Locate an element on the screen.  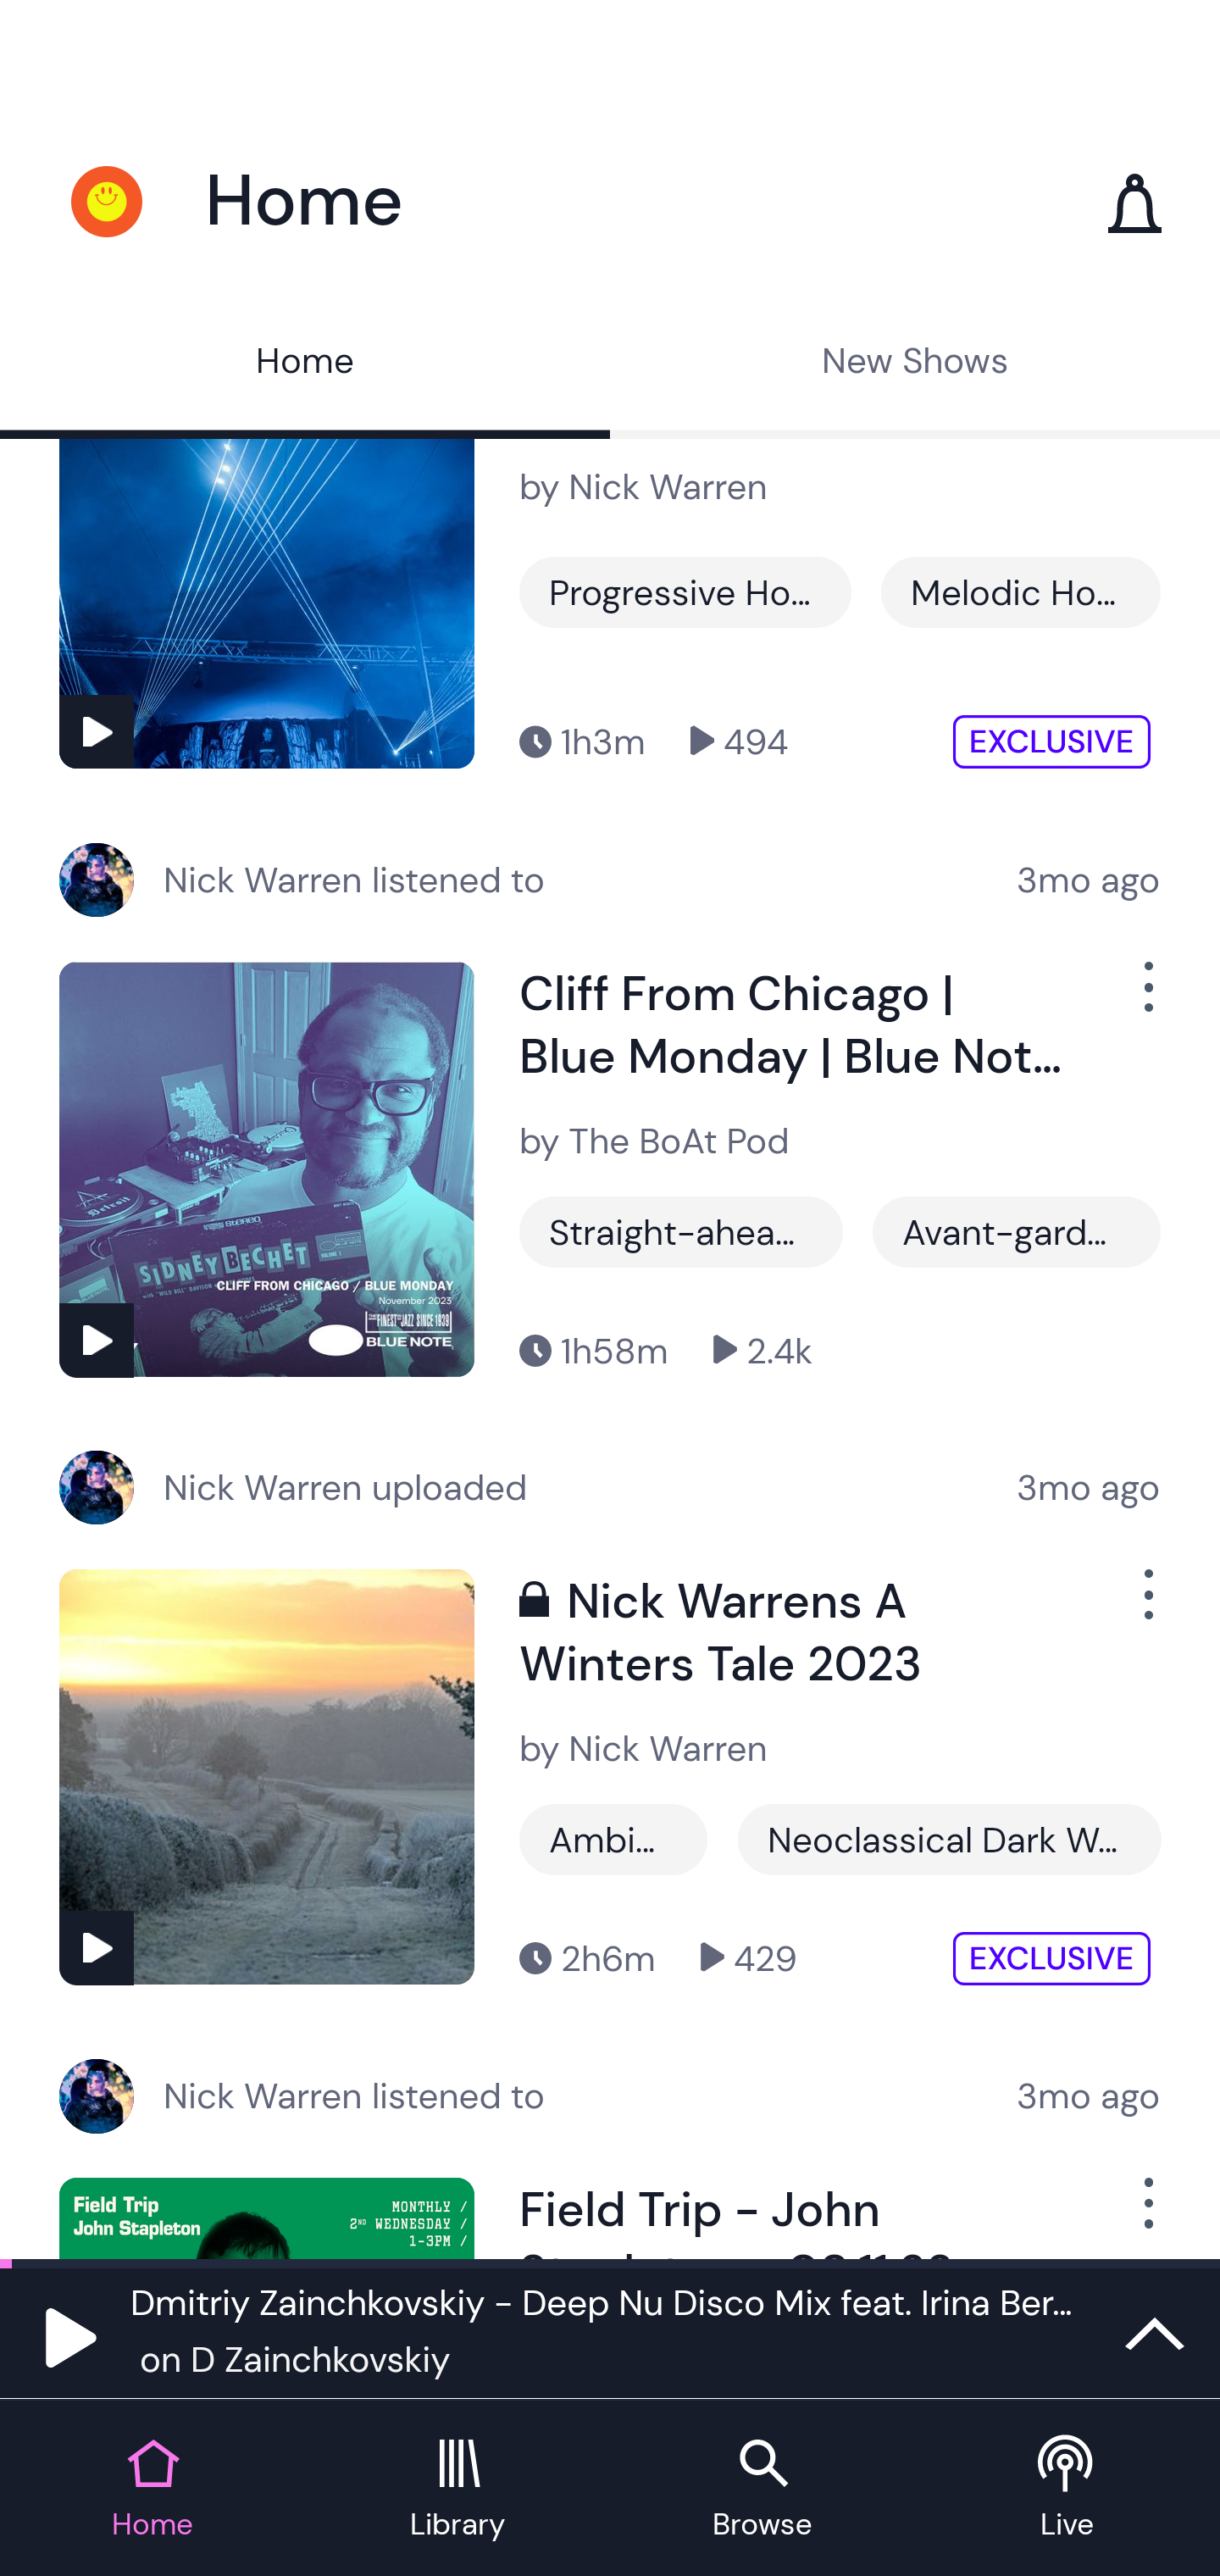
Avant-garde Jazz is located at coordinates (1016, 1230).